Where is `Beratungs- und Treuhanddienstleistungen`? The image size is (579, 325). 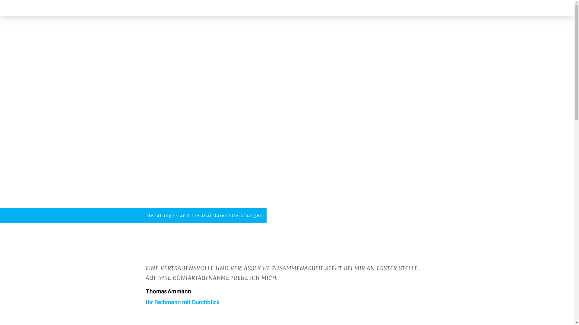
Beratungs- und Treuhanddienstleistungen is located at coordinates (205, 215).